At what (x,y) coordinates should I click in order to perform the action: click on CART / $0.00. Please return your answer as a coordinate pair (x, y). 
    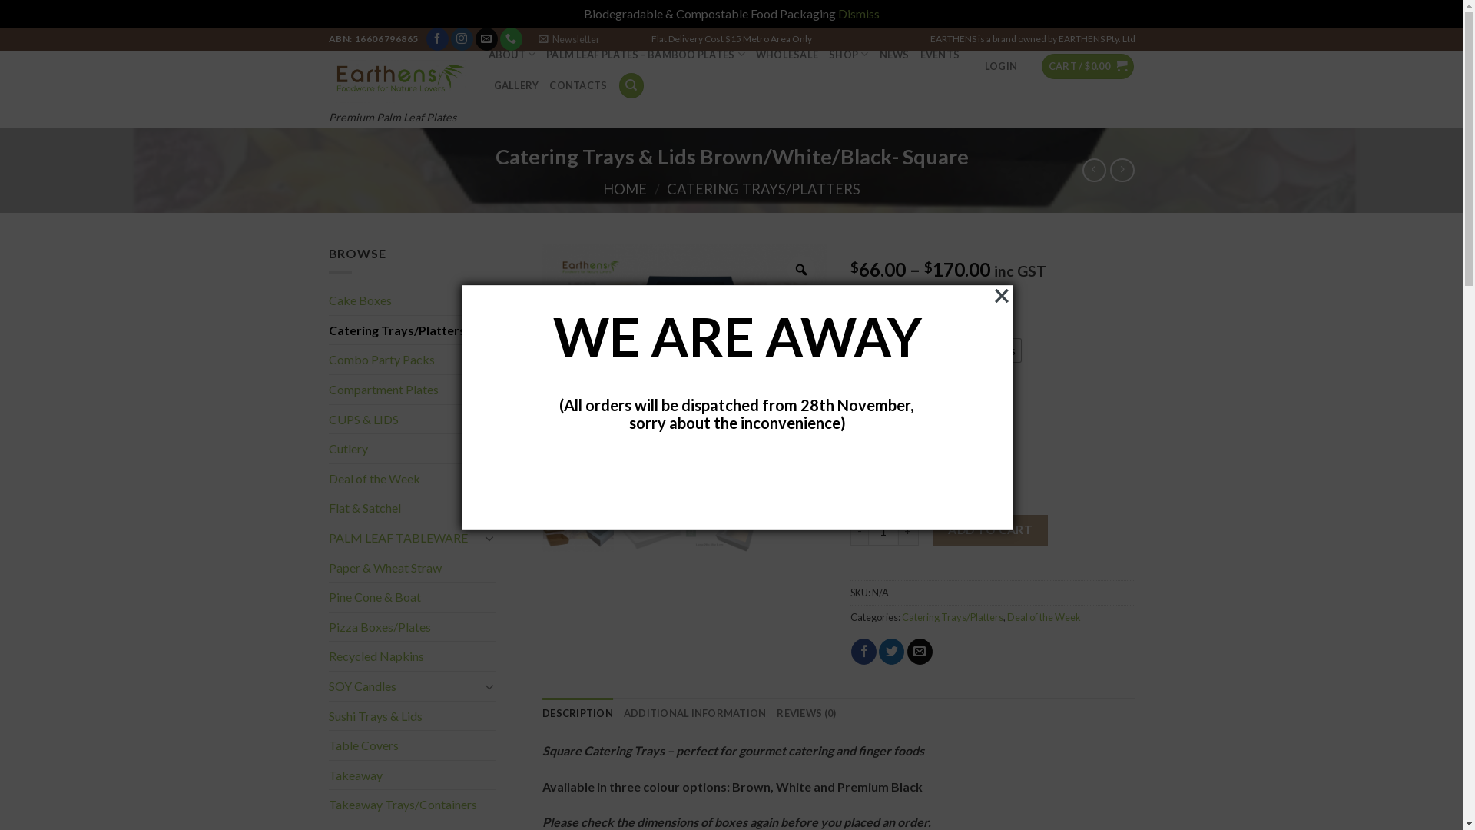
    Looking at the image, I should click on (1088, 66).